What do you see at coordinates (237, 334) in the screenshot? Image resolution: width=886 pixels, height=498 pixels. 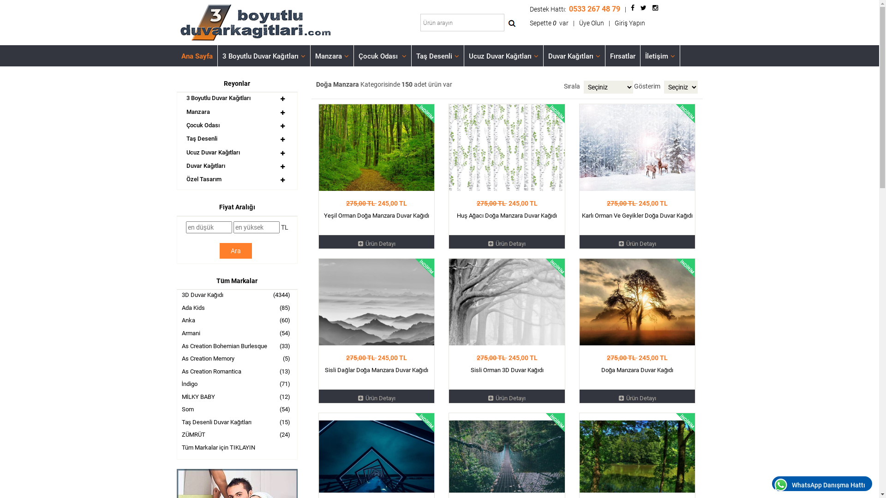 I see `(54)
Armani` at bounding box center [237, 334].